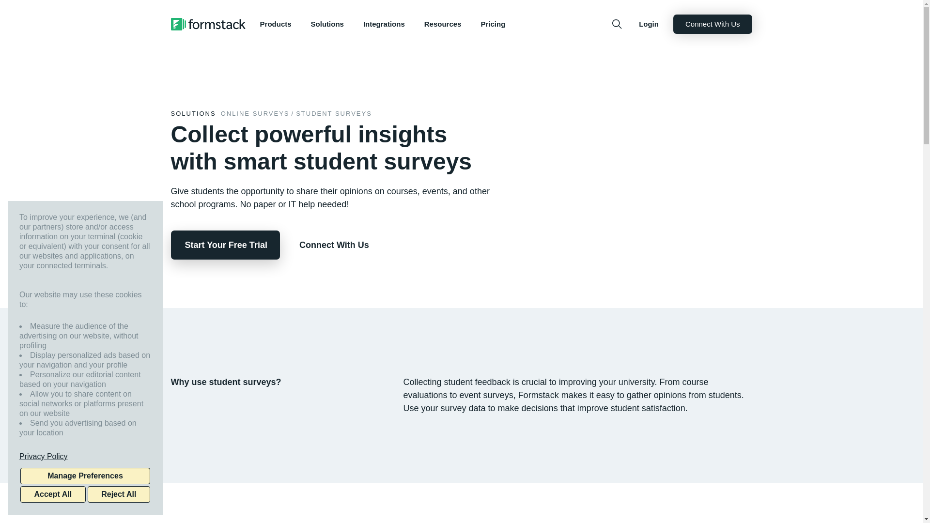 The height and width of the screenshot is (523, 930). What do you see at coordinates (327, 24) in the screenshot?
I see `Solutions` at bounding box center [327, 24].